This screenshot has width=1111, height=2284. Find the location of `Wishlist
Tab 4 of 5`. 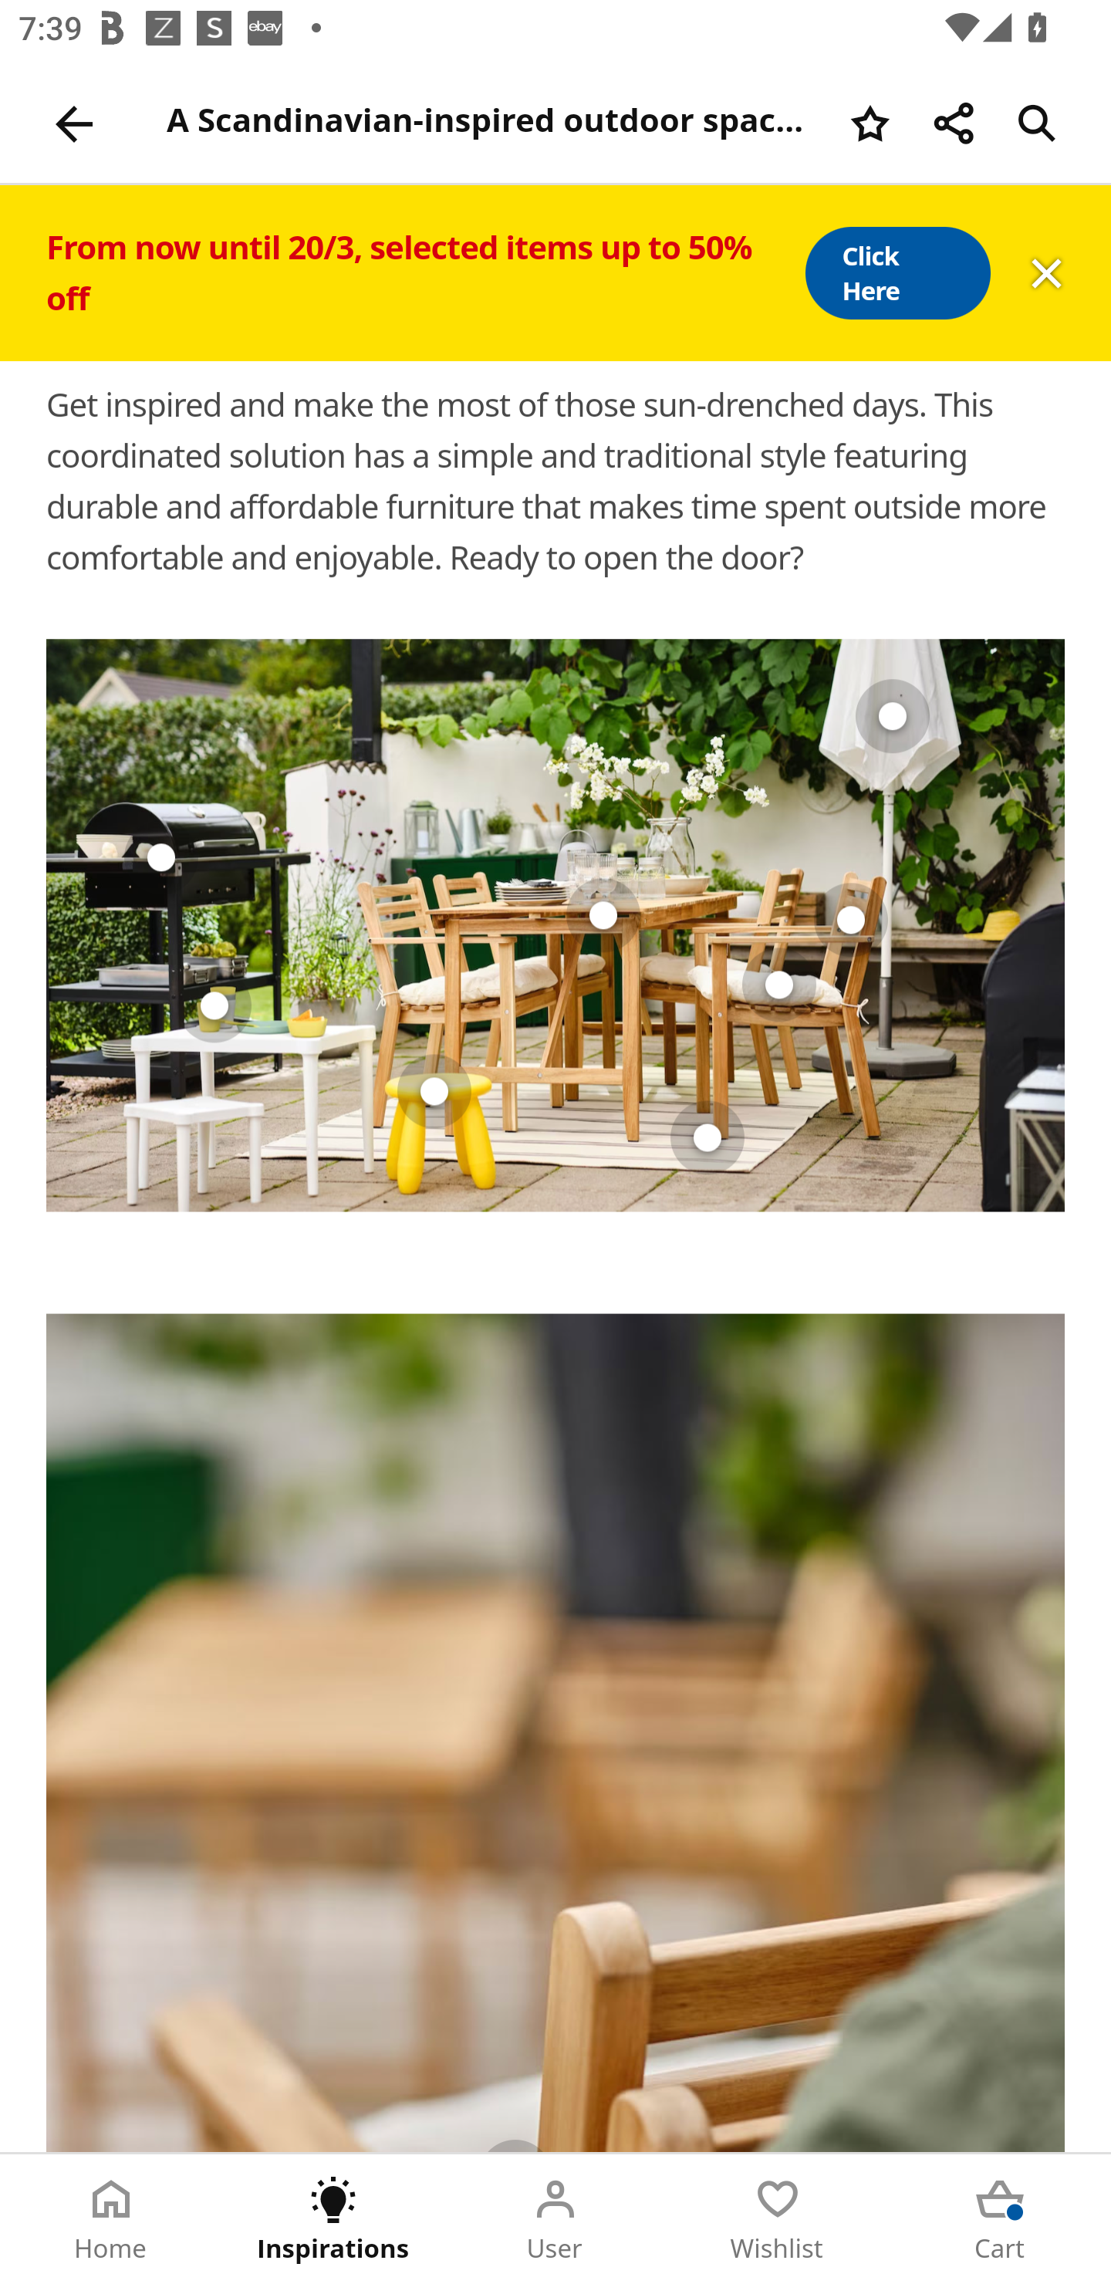

Wishlist
Tab 4 of 5 is located at coordinates (778, 2219).